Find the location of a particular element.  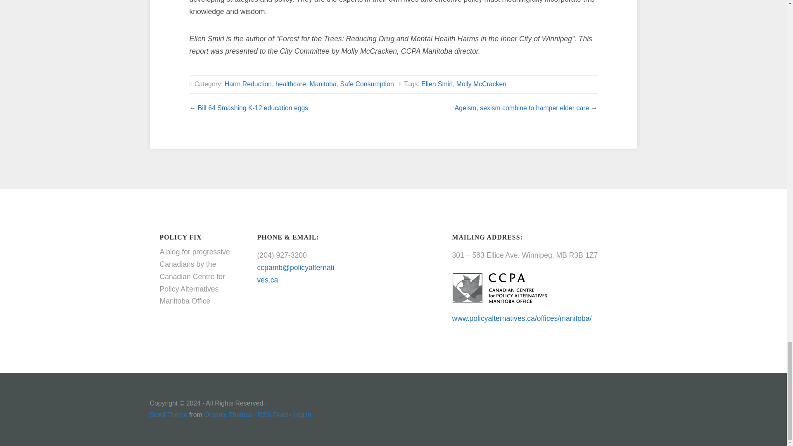

Bill 64 Smashing K-12 education eggs is located at coordinates (253, 108).